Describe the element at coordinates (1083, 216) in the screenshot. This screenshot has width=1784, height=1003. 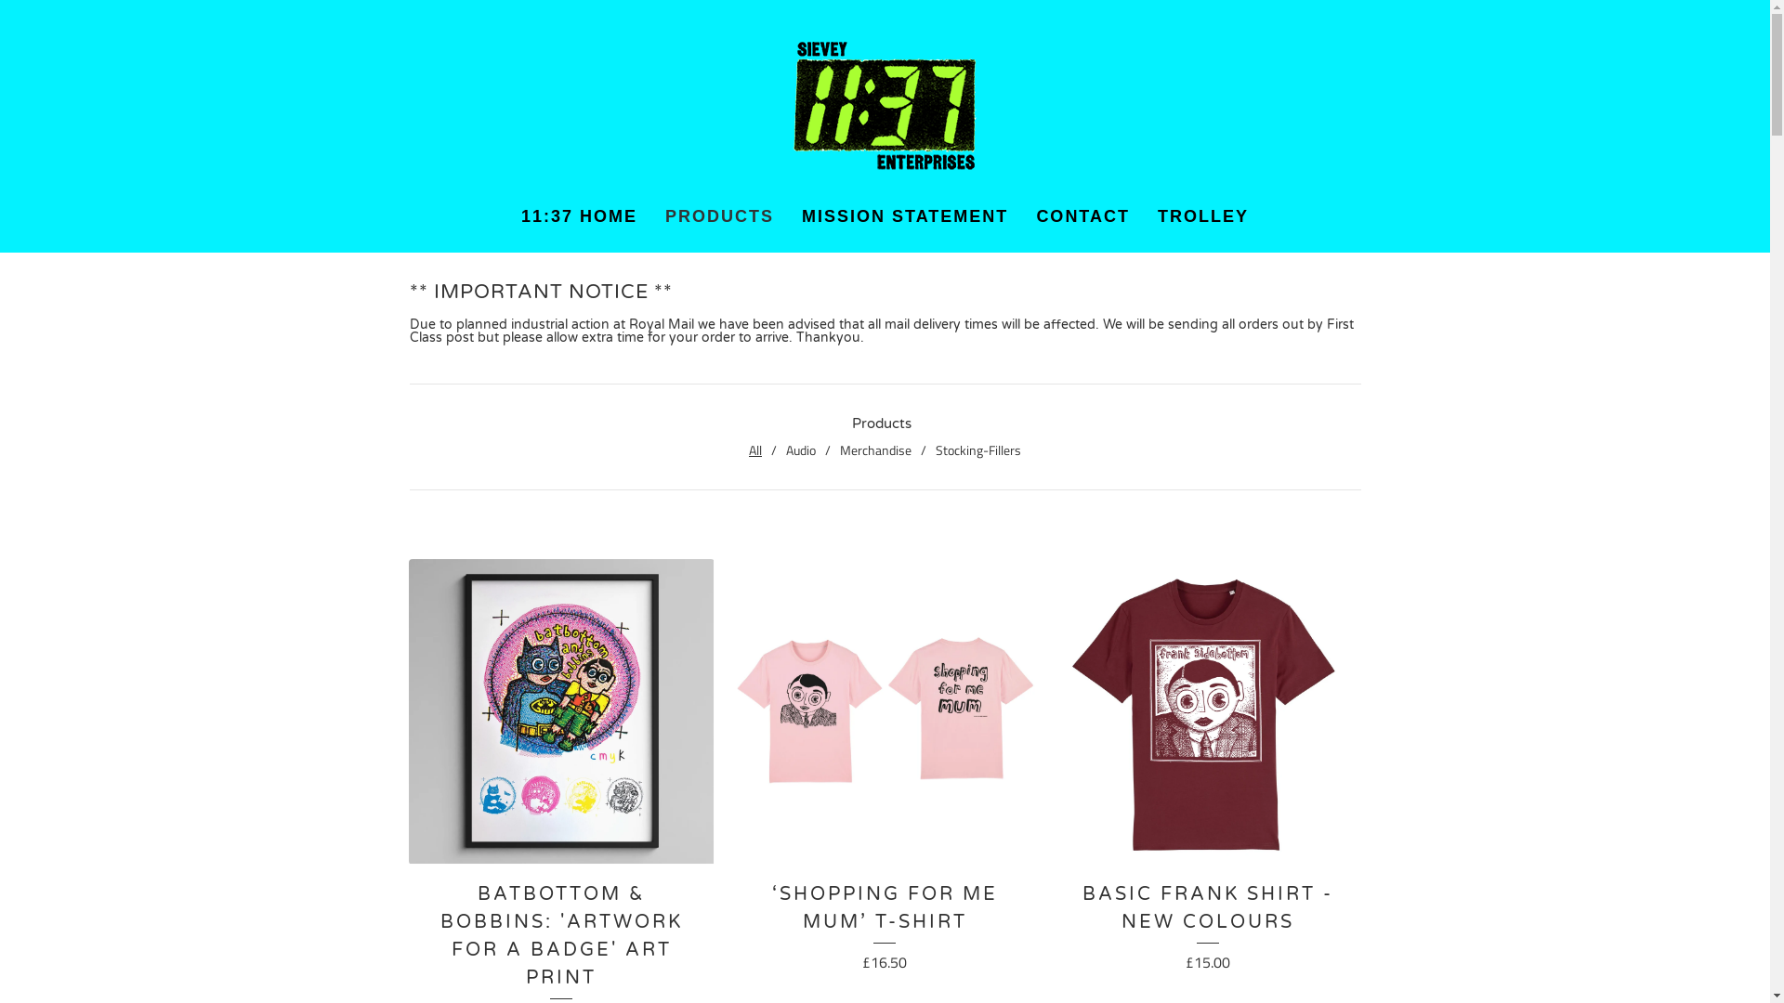
I see `CONTACT` at that location.